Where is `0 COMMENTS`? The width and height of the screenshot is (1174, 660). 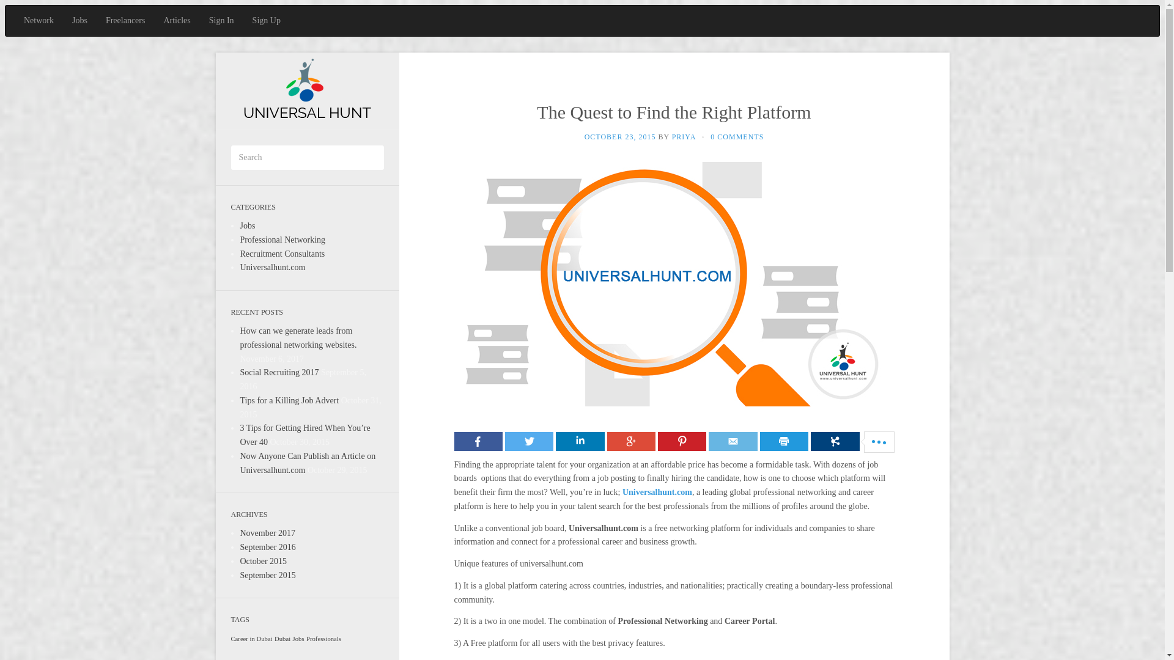
0 COMMENTS is located at coordinates (737, 137).